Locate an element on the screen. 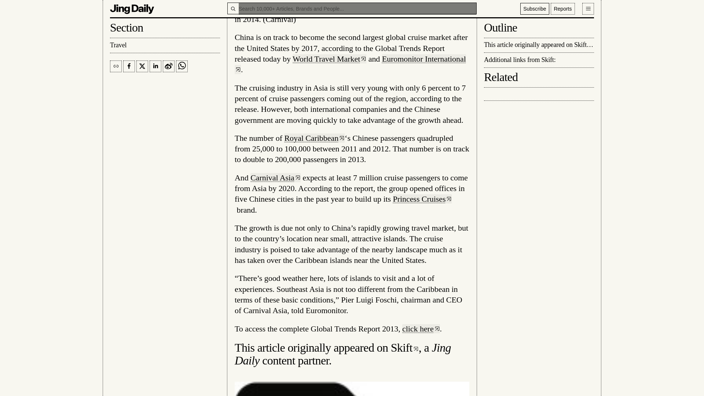 The width and height of the screenshot is (704, 396). click here is located at coordinates (421, 329).